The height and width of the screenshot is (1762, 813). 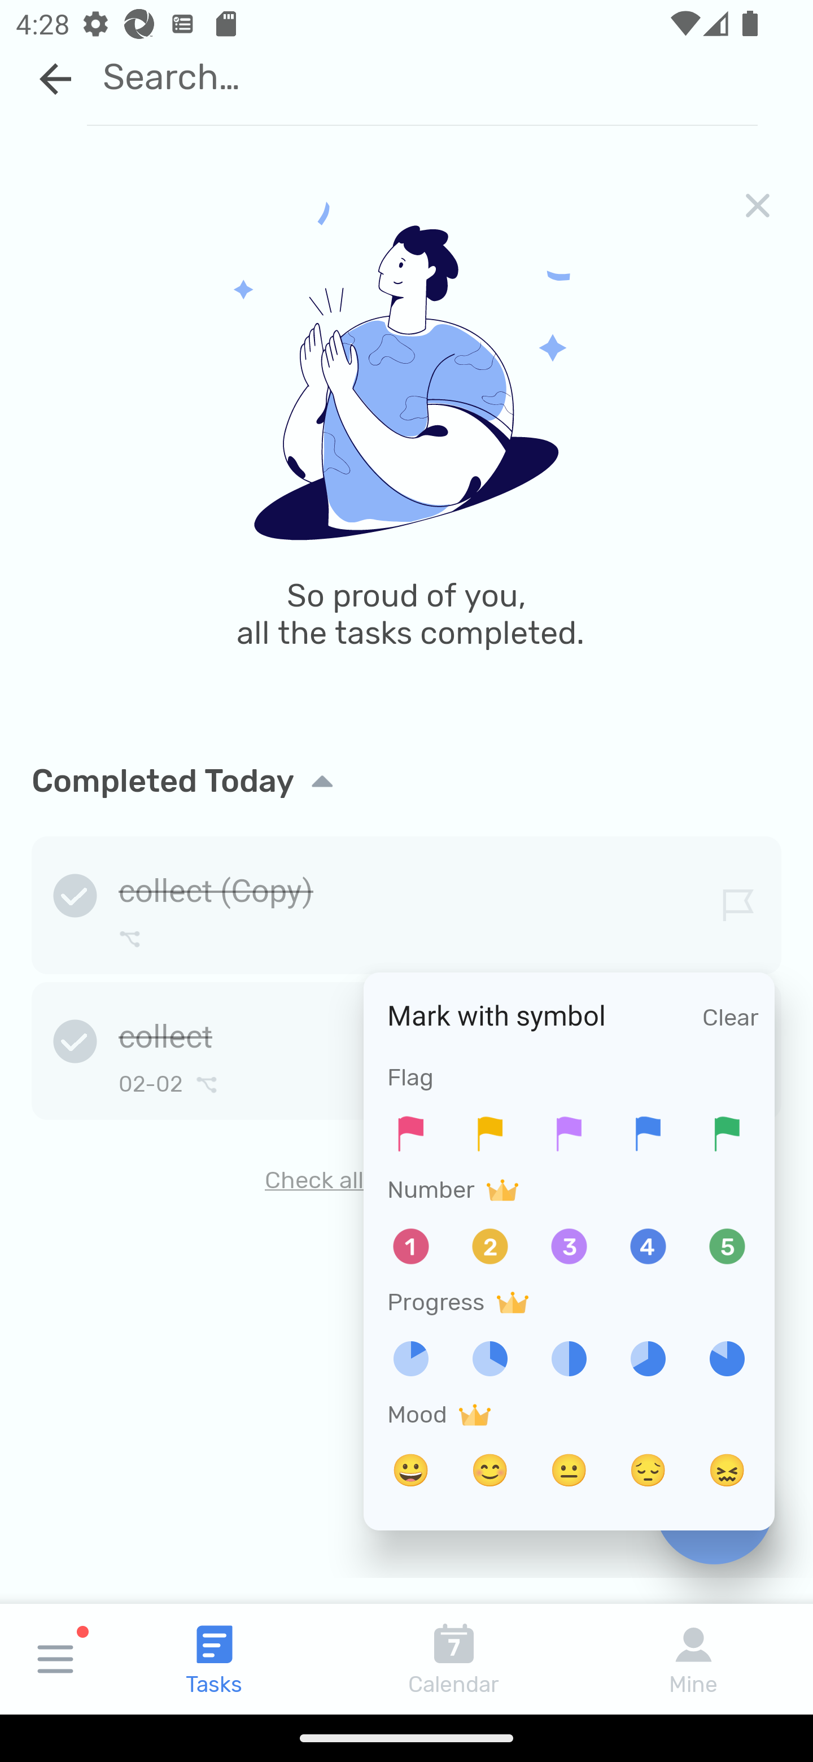 I want to click on Clear, so click(x=731, y=1018).